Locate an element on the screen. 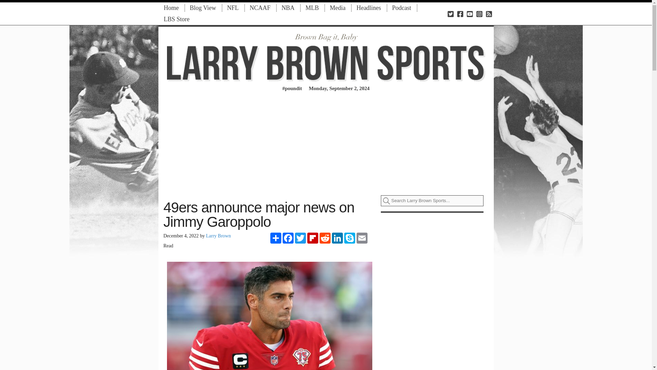 This screenshot has width=657, height=370. View Larry Brown Sports Twitter is located at coordinates (450, 14).